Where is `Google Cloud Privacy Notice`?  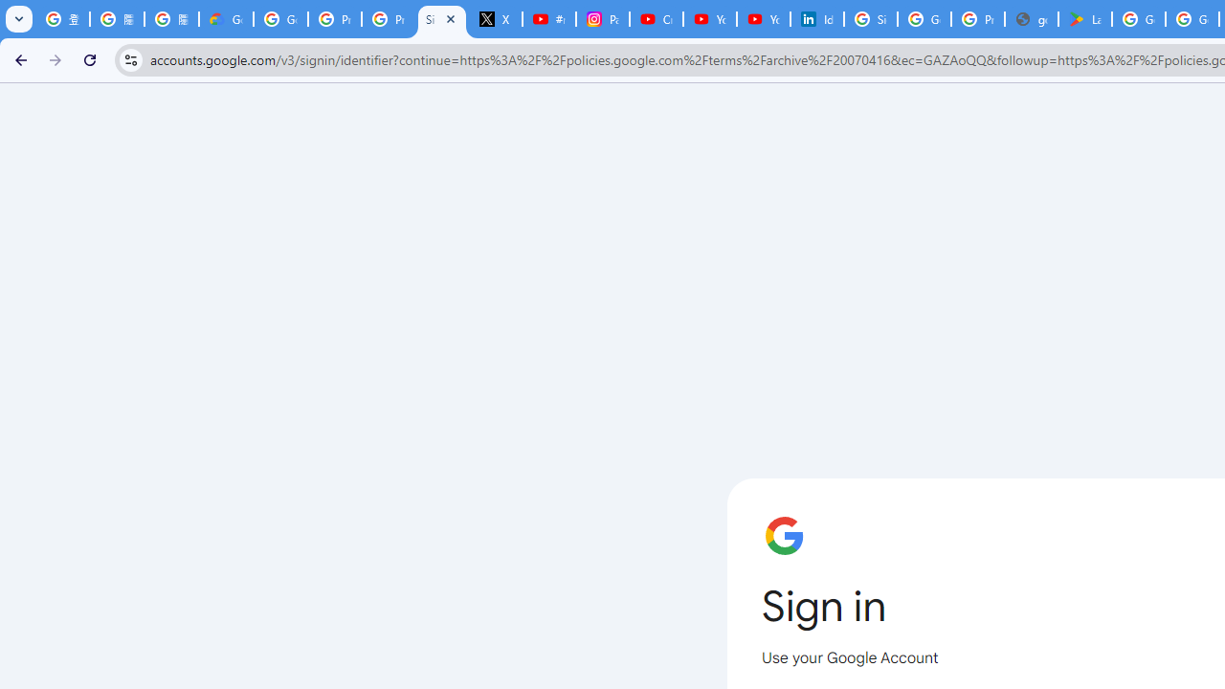
Google Cloud Privacy Notice is located at coordinates (226, 19).